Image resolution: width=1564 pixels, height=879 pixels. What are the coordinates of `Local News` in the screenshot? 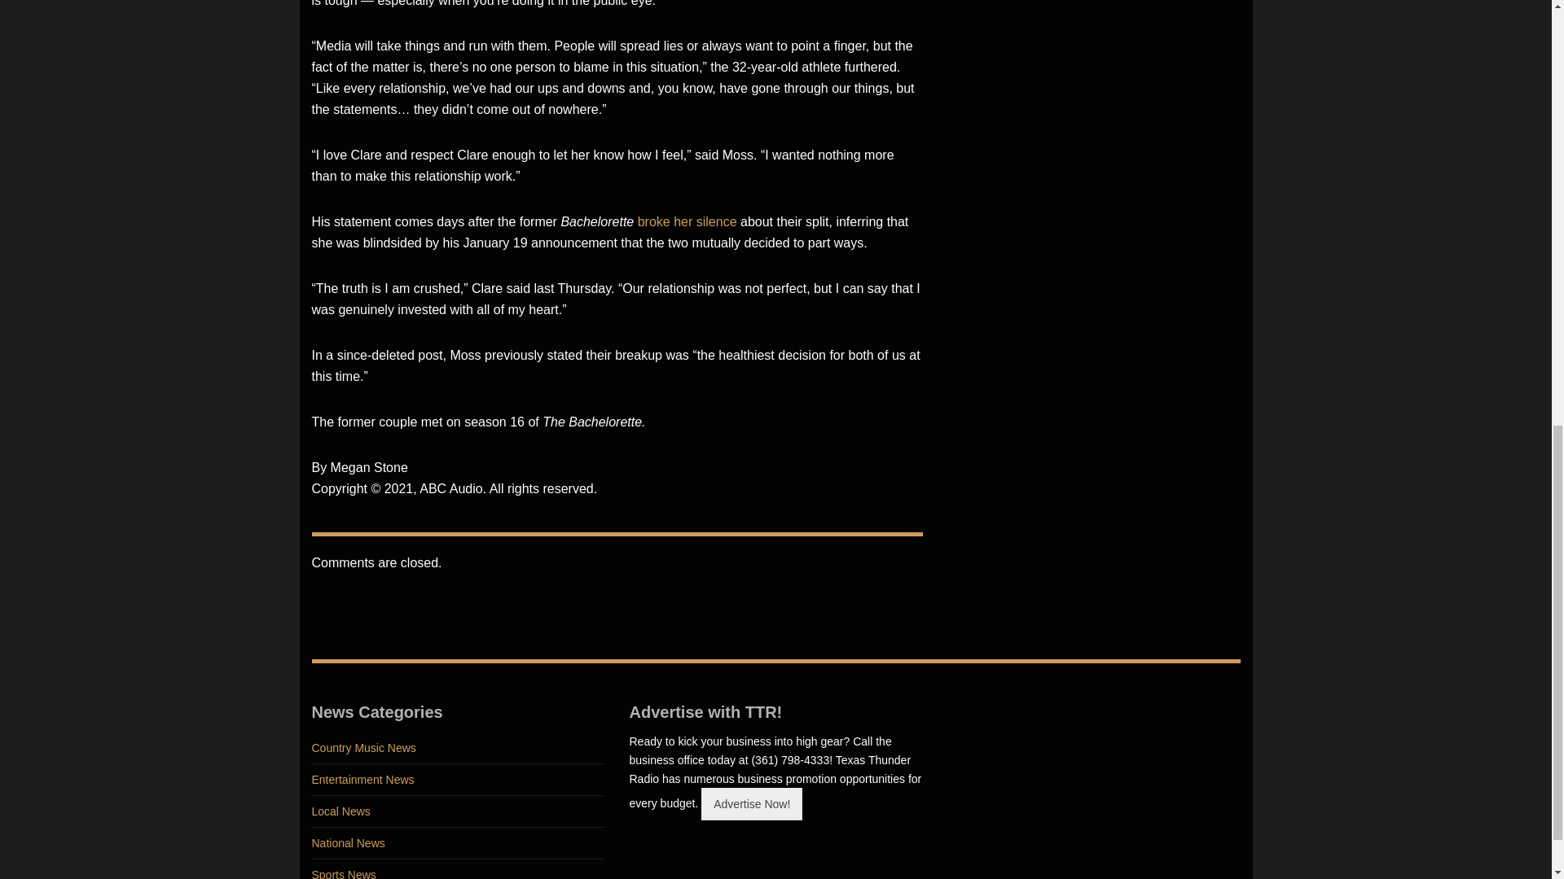 It's located at (458, 812).